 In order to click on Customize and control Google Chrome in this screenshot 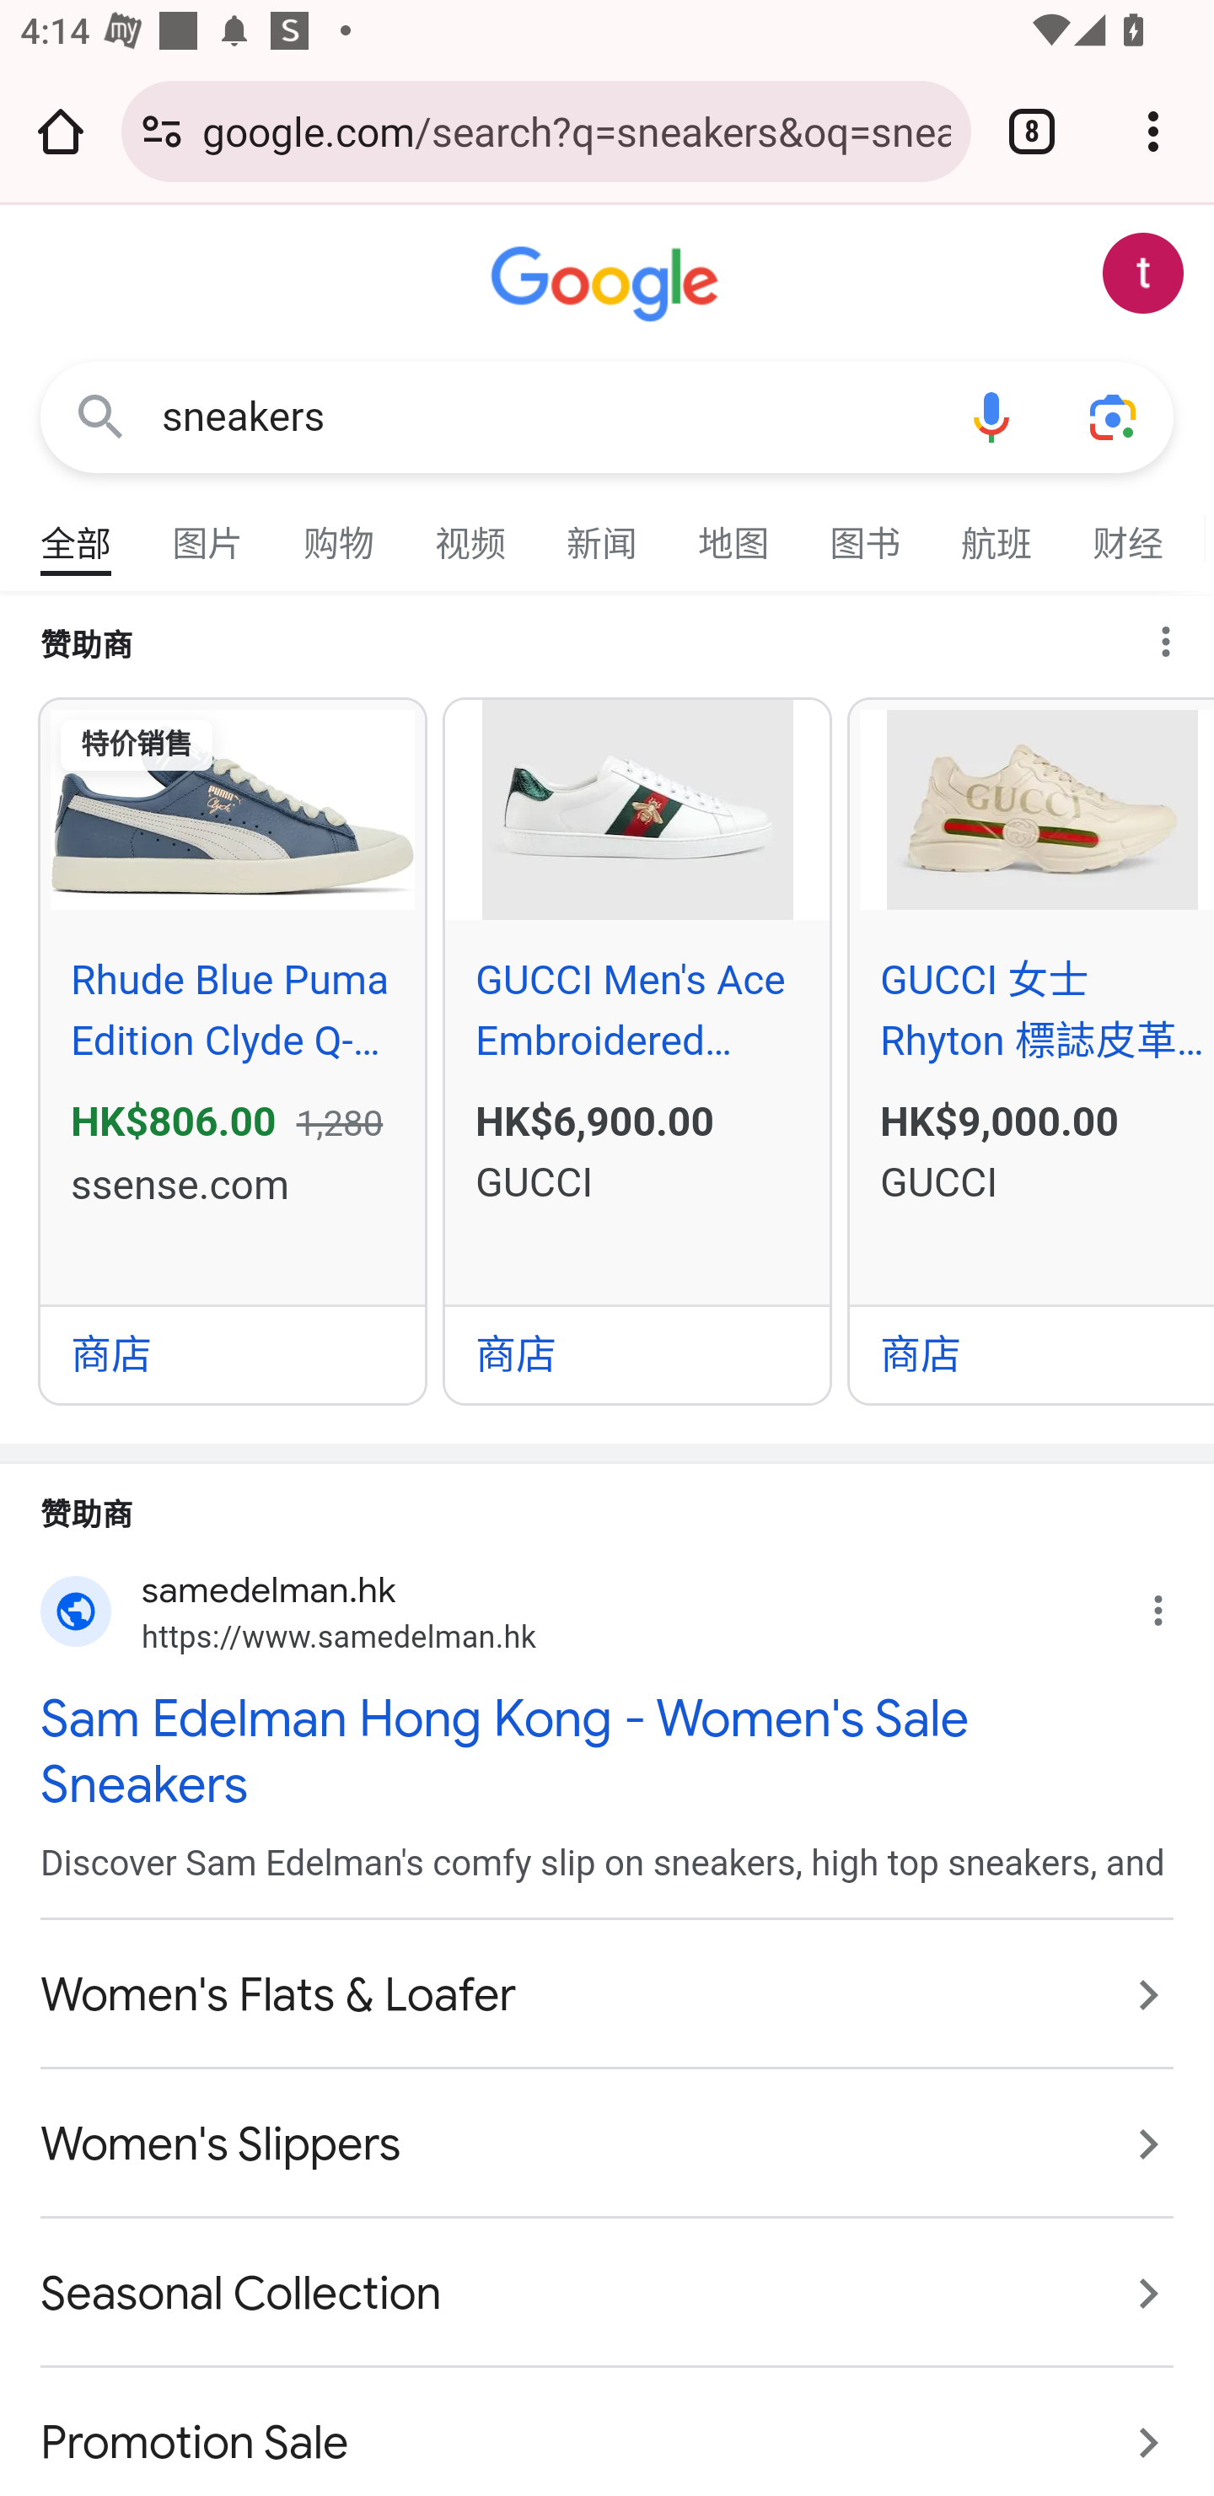, I will do `click(1153, 131)`.